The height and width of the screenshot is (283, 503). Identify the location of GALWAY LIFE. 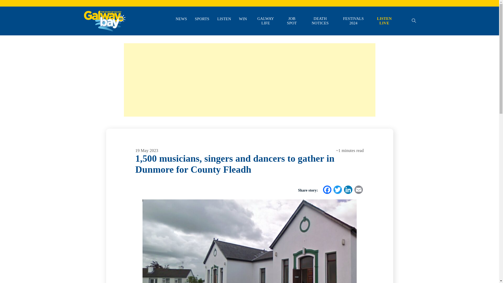
(266, 21).